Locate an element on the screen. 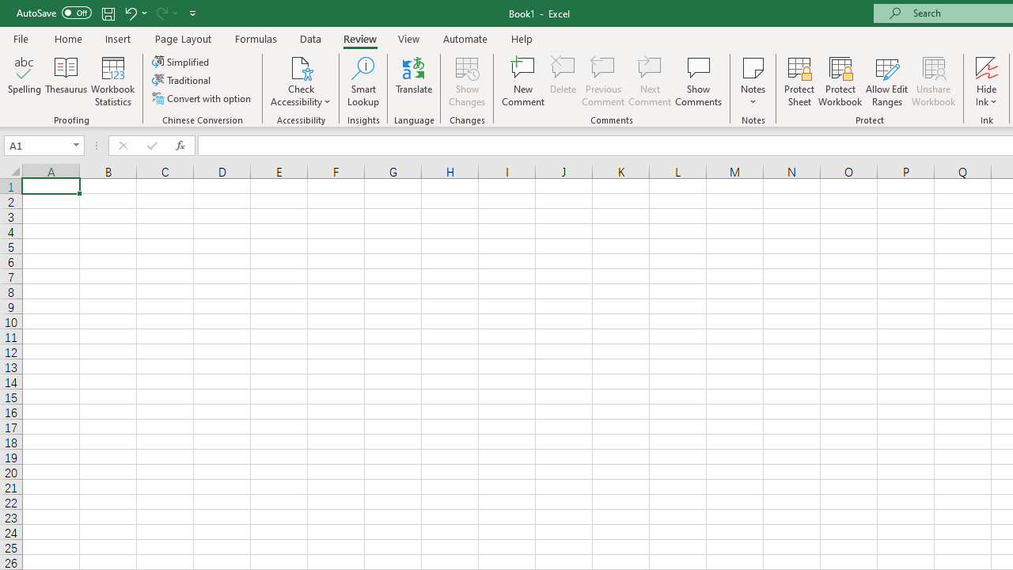 The height and width of the screenshot is (570, 1013). Previous Comment is located at coordinates (603, 81).